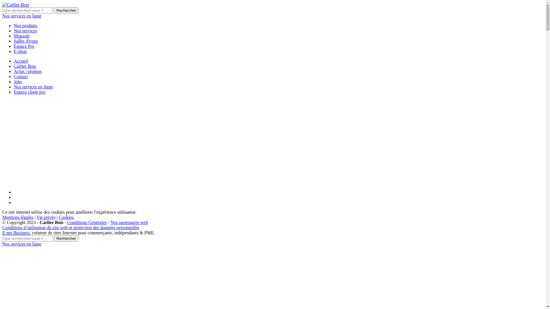 The height and width of the screenshot is (309, 550). I want to click on Nos services en ligne, so click(22, 16).